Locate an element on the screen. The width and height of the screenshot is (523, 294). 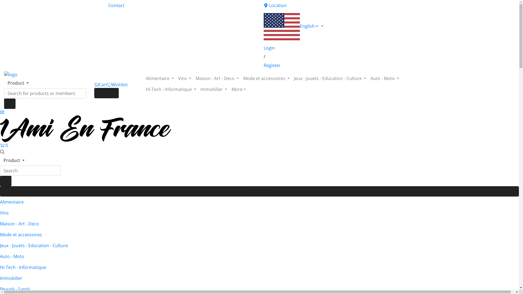
 Location is located at coordinates (337, 5).